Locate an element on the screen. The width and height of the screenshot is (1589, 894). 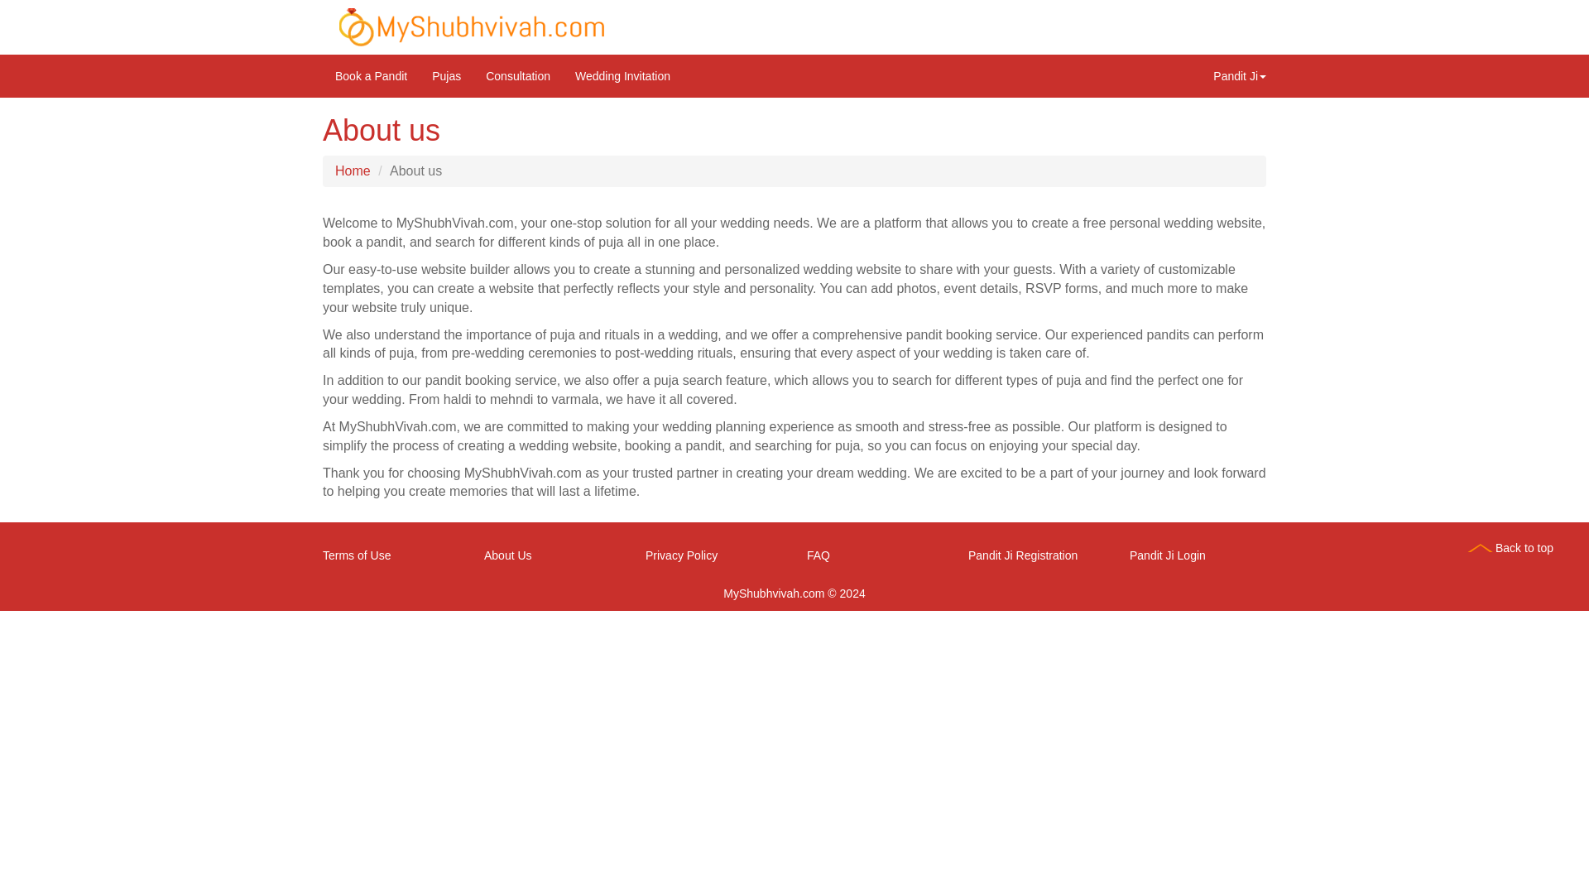
Wedding Invitation is located at coordinates (622, 75).